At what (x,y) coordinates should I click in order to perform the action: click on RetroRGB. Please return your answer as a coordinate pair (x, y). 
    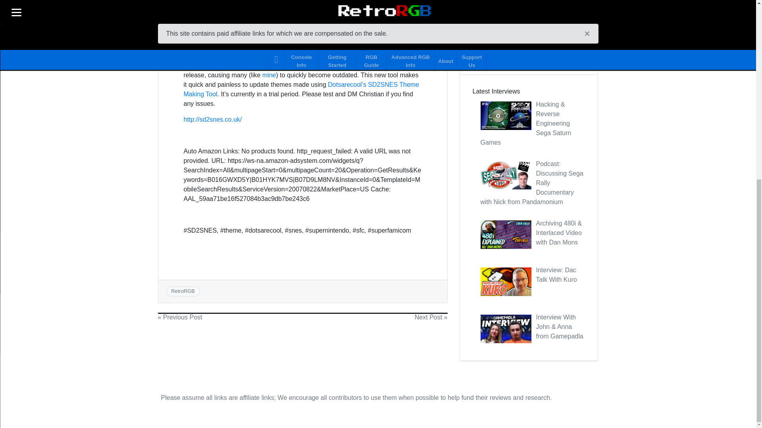
    Looking at the image, I should click on (183, 291).